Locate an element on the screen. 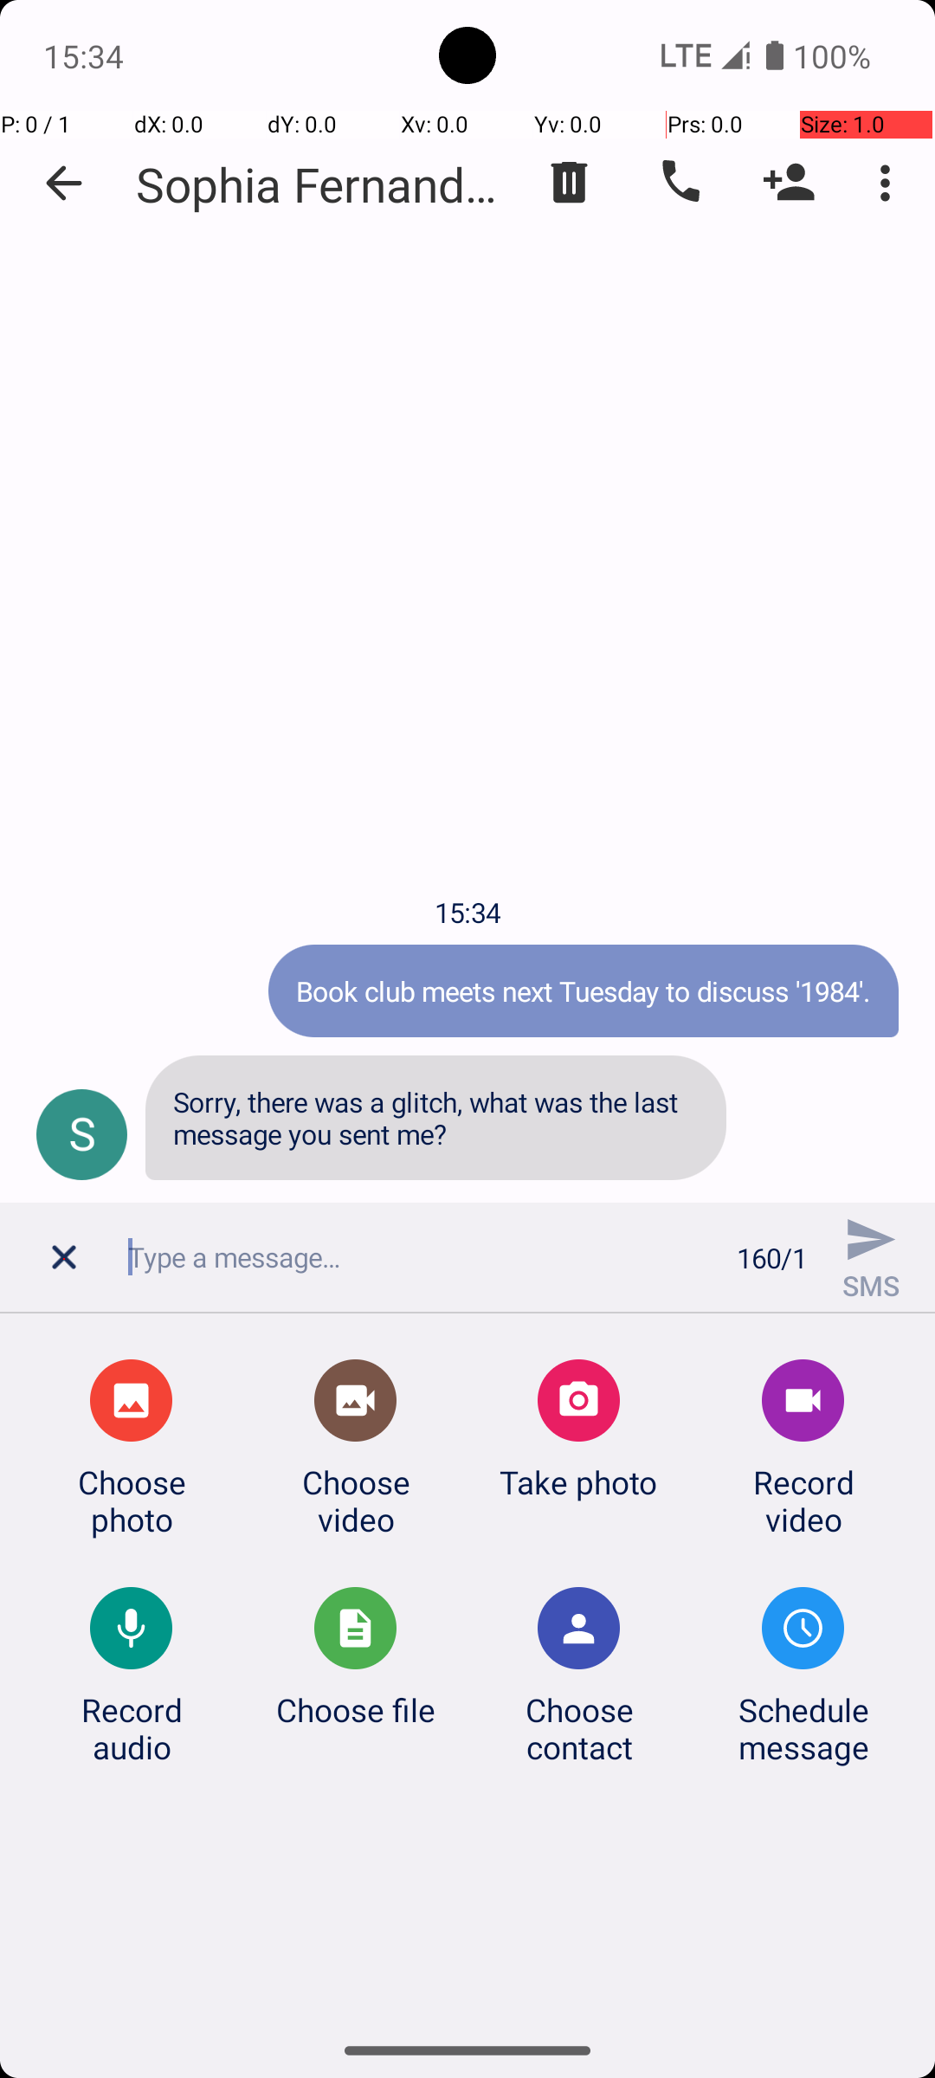 The image size is (935, 2078). Book club meets next Tuesday to discuss '1984'. is located at coordinates (584, 991).